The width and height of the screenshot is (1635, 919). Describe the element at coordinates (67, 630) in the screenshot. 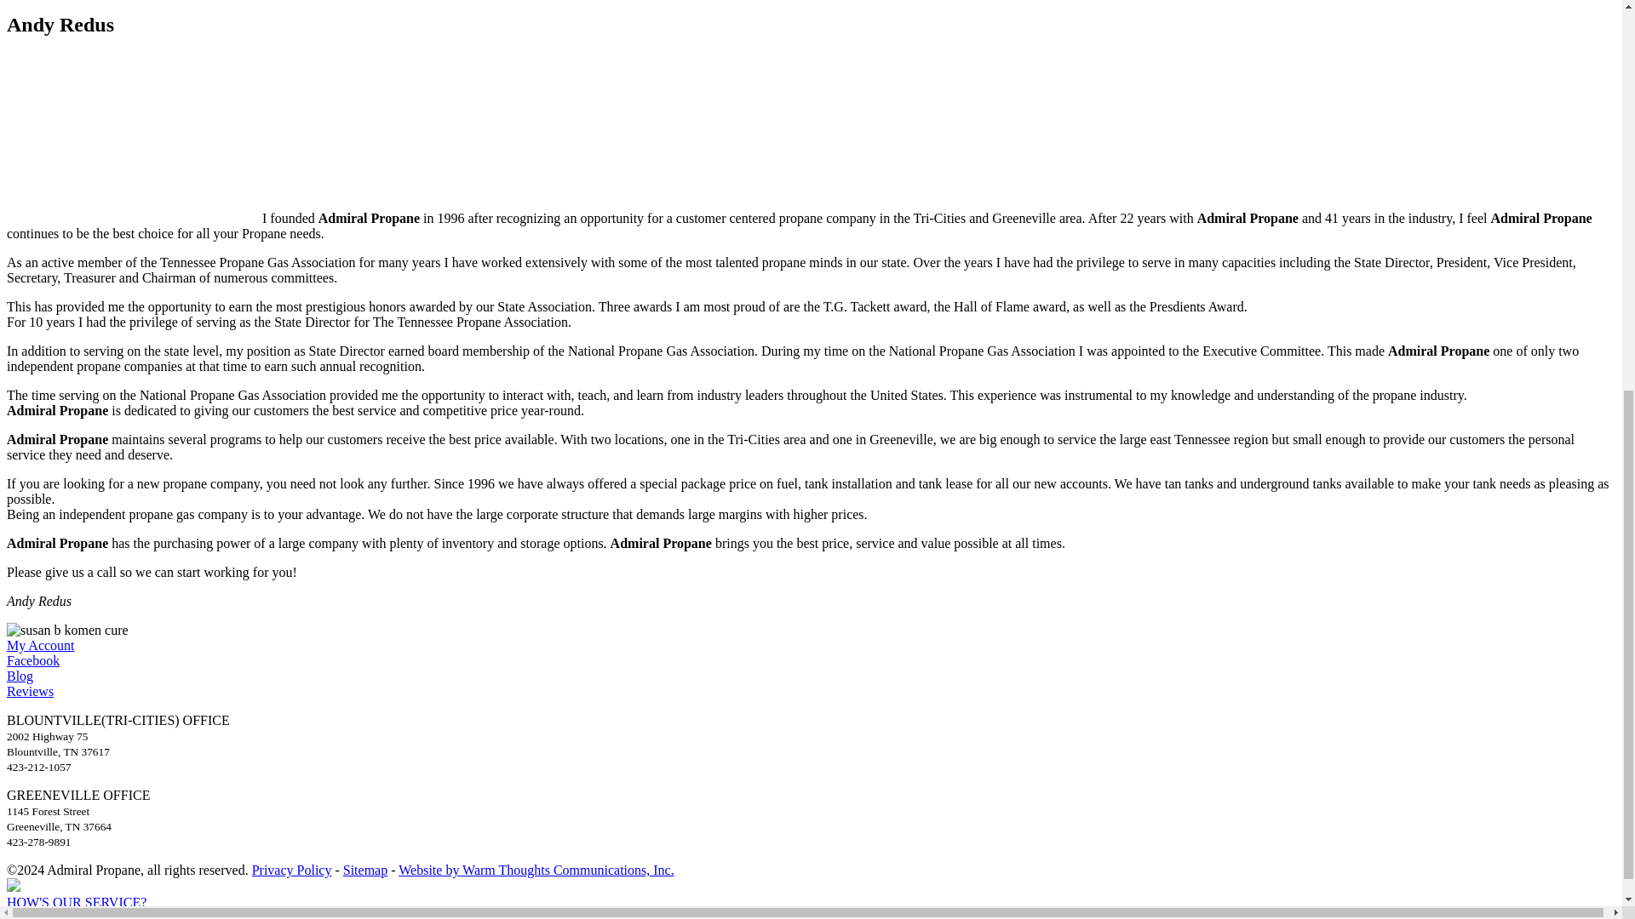

I see `susan b komen cure` at that location.